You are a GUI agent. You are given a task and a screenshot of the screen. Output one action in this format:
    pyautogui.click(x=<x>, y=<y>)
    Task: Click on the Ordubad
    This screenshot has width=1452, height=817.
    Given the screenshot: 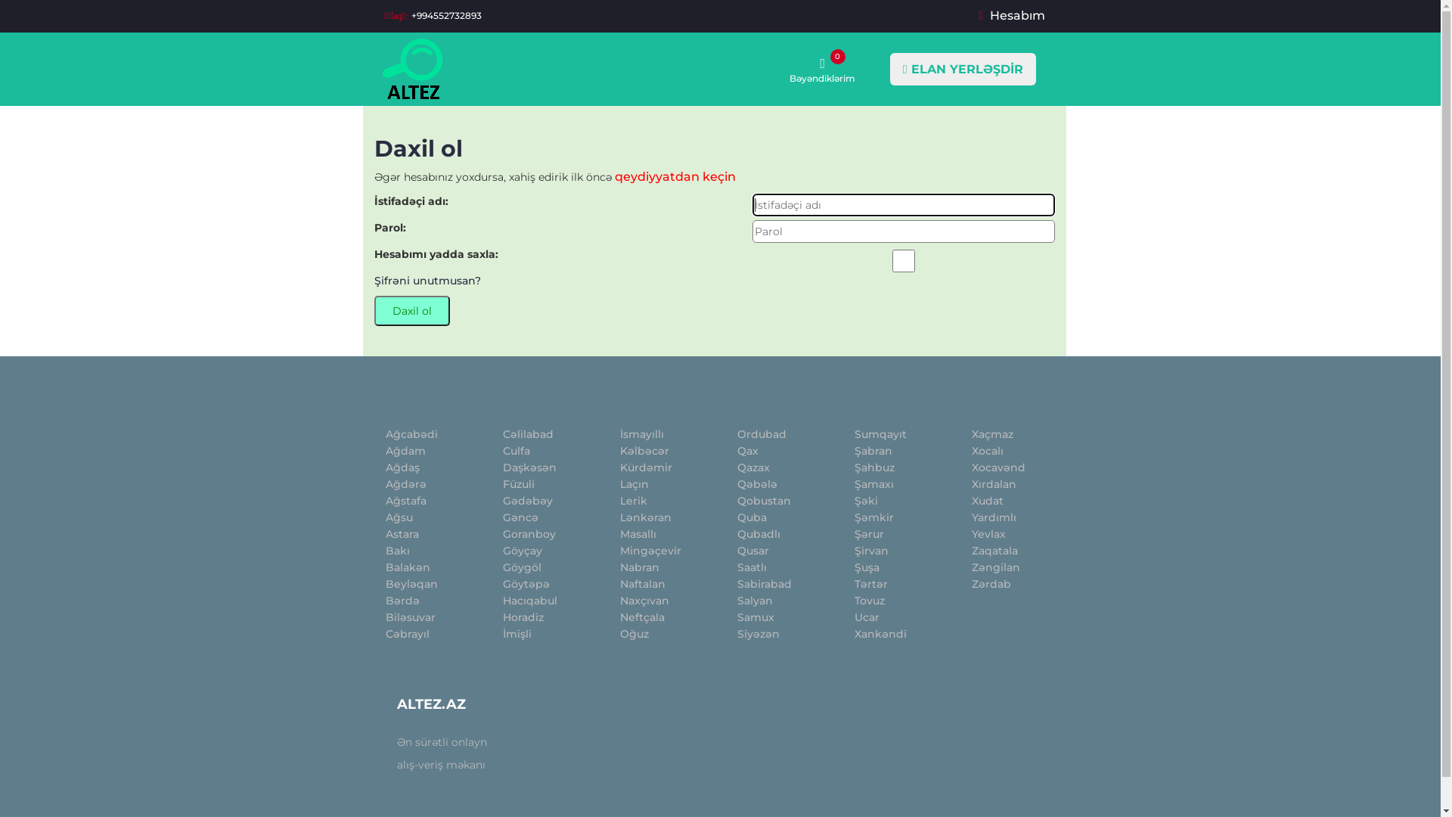 What is the action you would take?
    pyautogui.click(x=762, y=434)
    